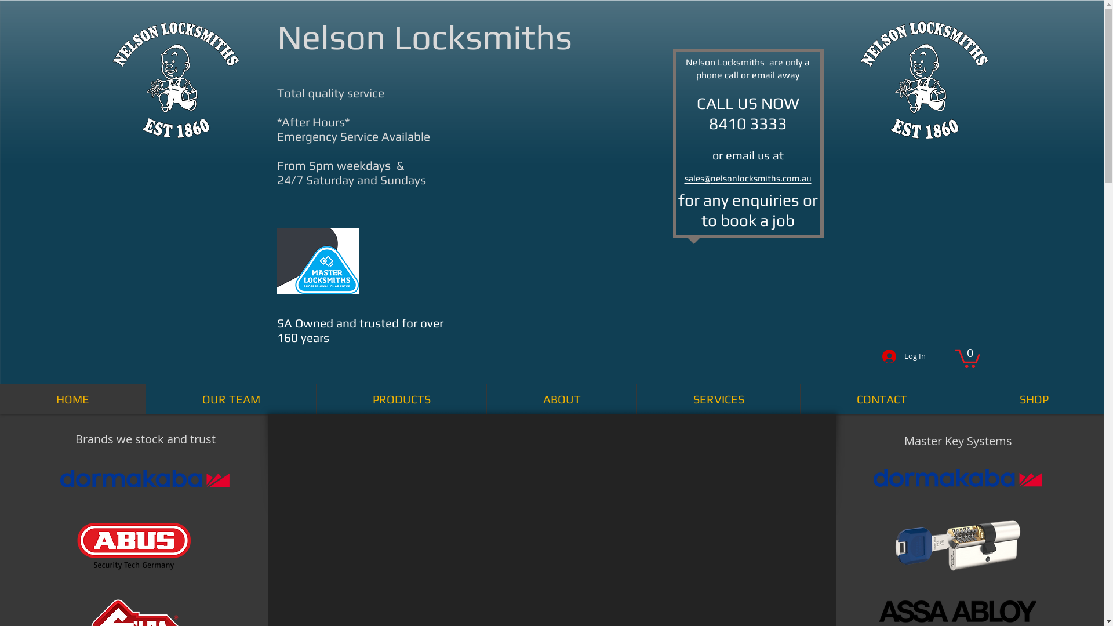 The width and height of the screenshot is (1113, 626). What do you see at coordinates (748, 174) in the screenshot?
I see `sales@nelsonlocksmiths.com.au` at bounding box center [748, 174].